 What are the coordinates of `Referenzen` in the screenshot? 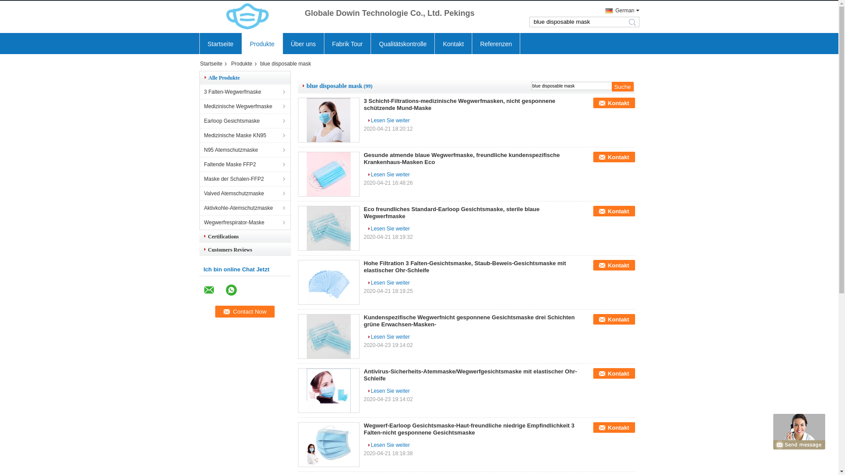 It's located at (496, 44).